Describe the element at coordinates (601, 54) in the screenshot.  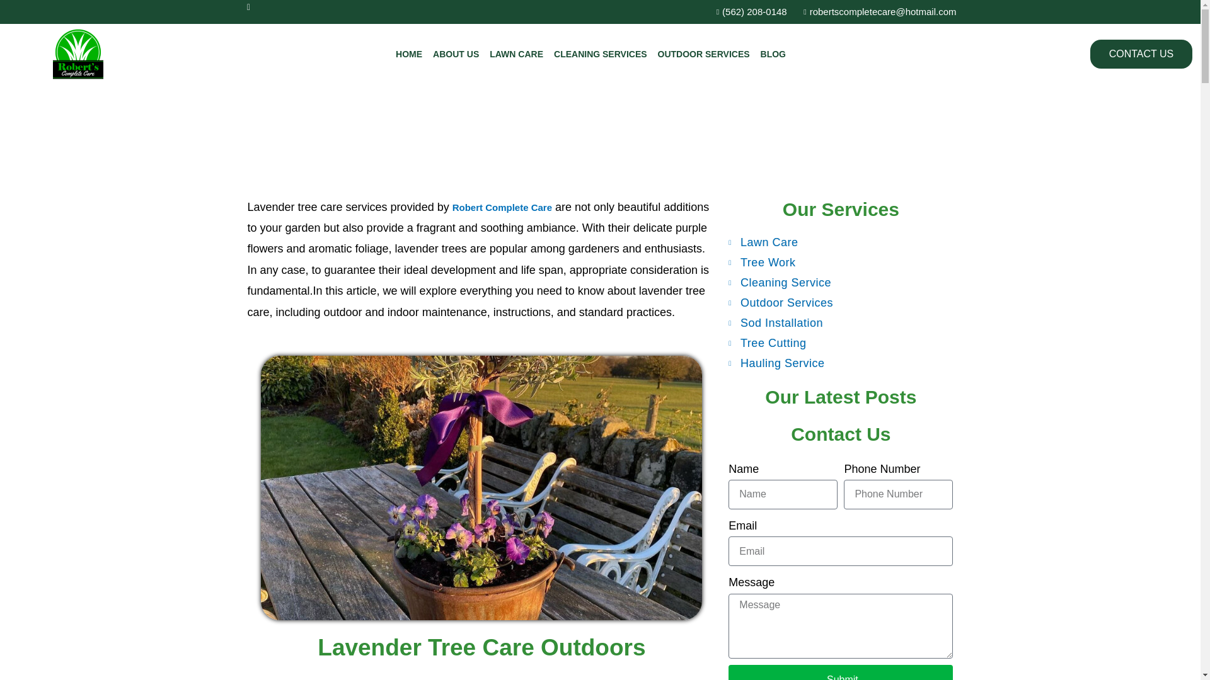
I see `CLEANING SERVICES` at that location.